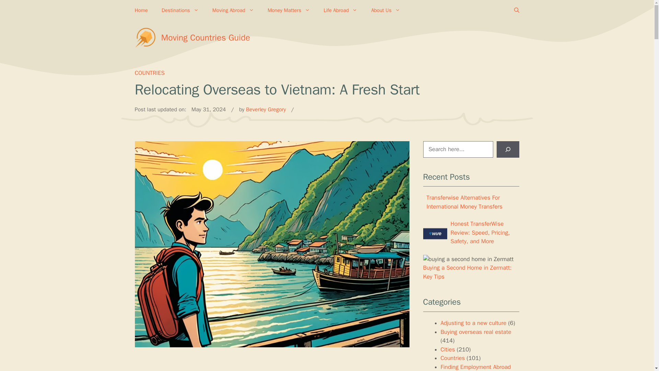 This screenshot has width=659, height=371. Describe the element at coordinates (149, 73) in the screenshot. I see `COUNTRIES` at that location.